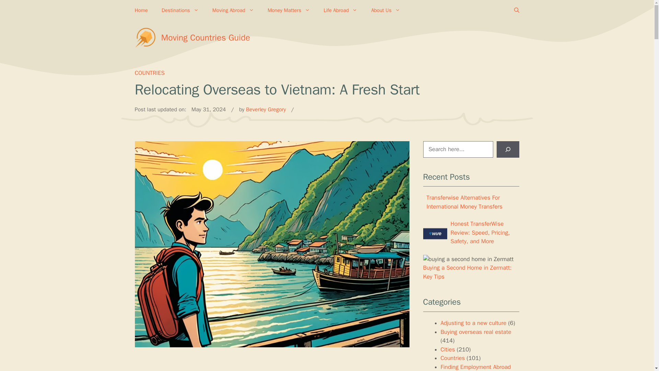 This screenshot has width=659, height=371. Describe the element at coordinates (149, 73) in the screenshot. I see `COUNTRIES` at that location.